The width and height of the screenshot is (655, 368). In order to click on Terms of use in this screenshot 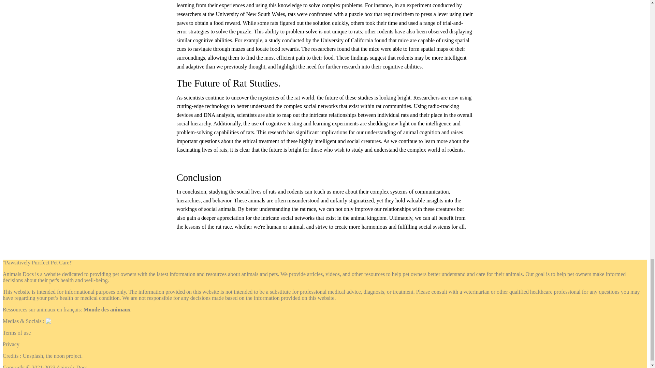, I will do `click(16, 333)`.